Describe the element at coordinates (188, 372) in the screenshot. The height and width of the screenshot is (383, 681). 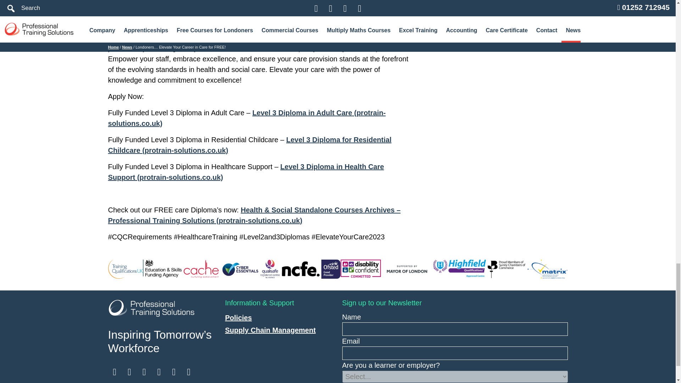
I see `Follow us on Facebook` at that location.